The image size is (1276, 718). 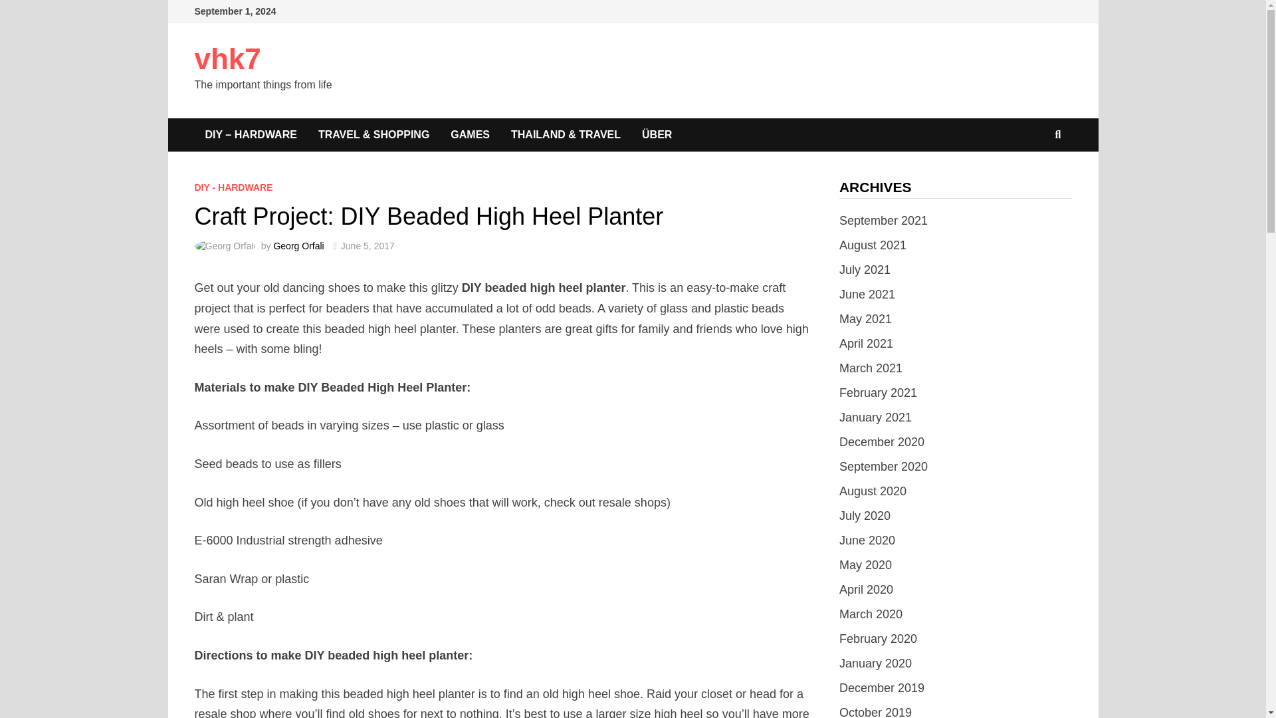 I want to click on Georg Orfali, so click(x=298, y=246).